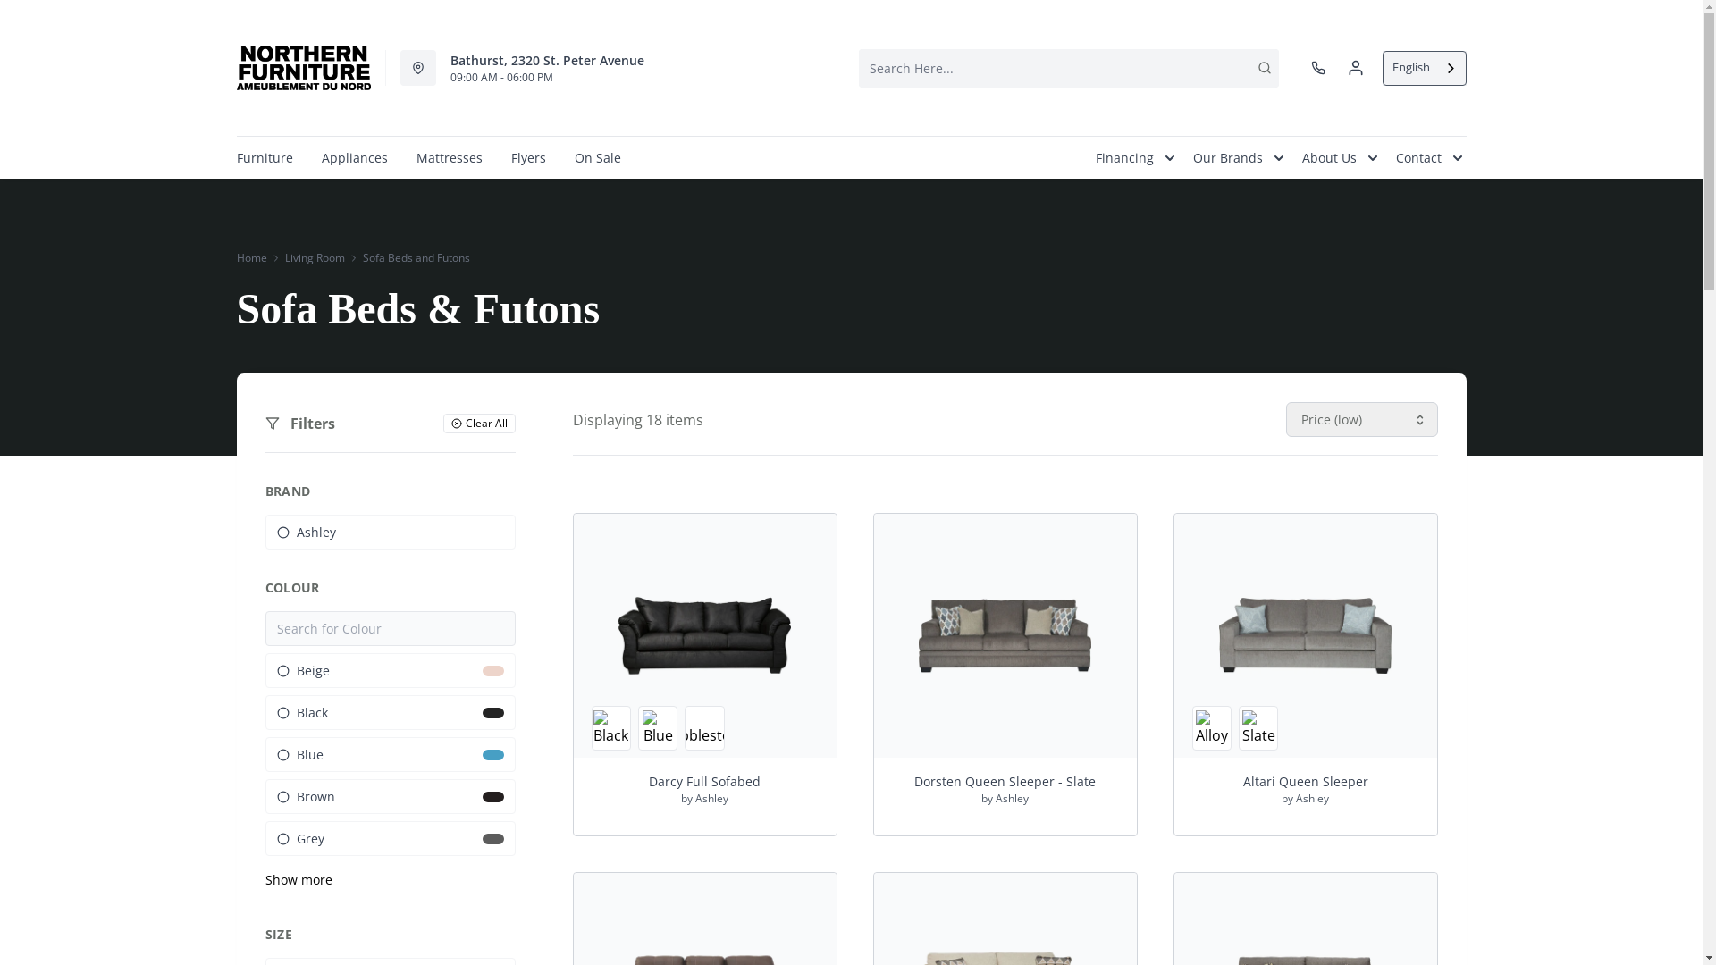  Describe the element at coordinates (1232, 157) in the screenshot. I see `Our Brands` at that location.